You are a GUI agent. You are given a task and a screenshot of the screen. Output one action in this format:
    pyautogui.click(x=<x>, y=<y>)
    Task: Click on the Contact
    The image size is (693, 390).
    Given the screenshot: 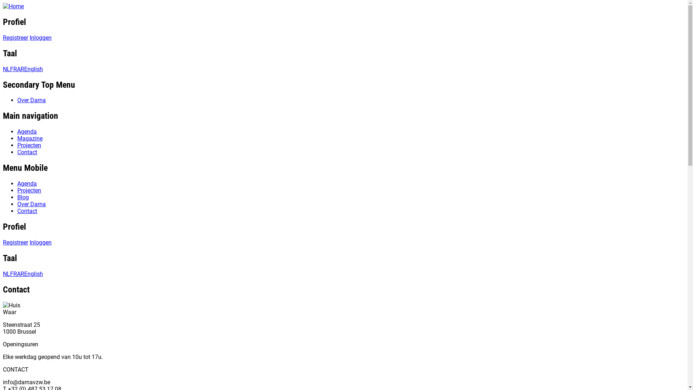 What is the action you would take?
    pyautogui.click(x=27, y=211)
    